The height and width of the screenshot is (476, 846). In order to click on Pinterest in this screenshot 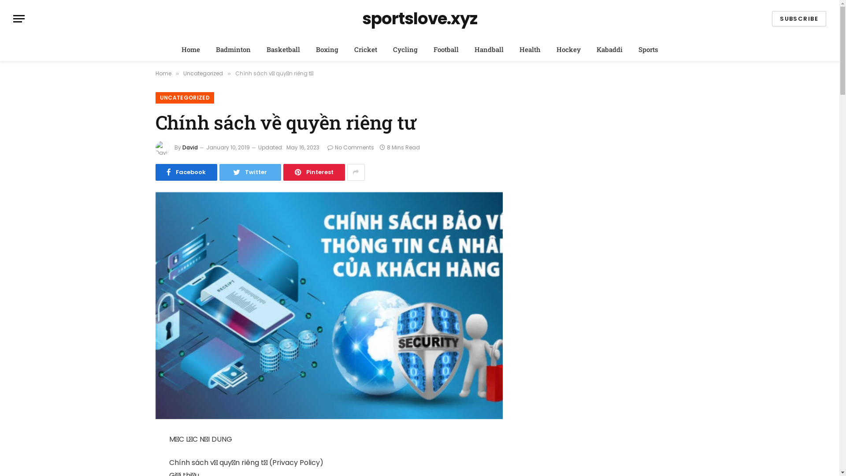, I will do `click(314, 172)`.